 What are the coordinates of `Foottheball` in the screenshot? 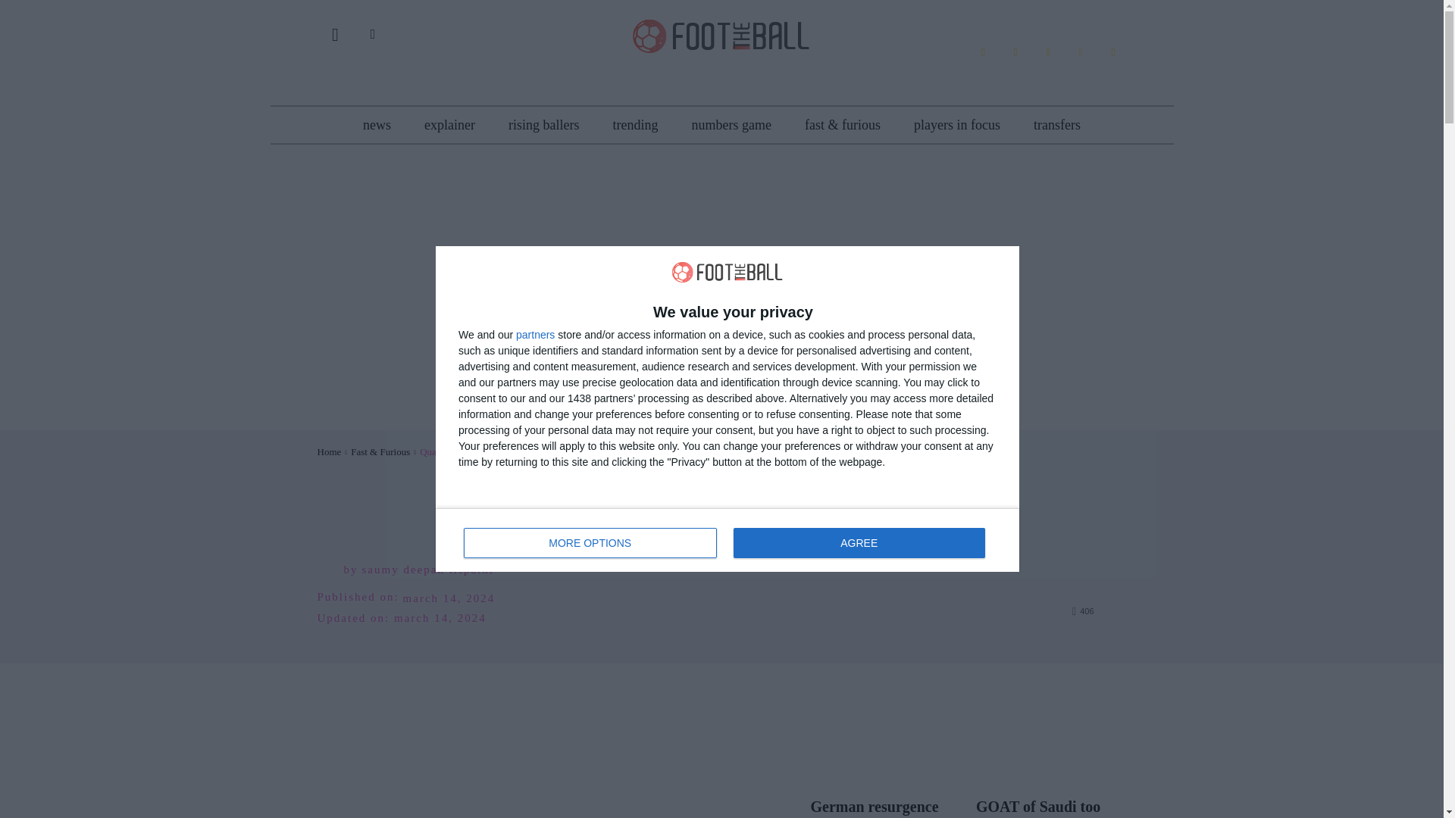 It's located at (727, 539).